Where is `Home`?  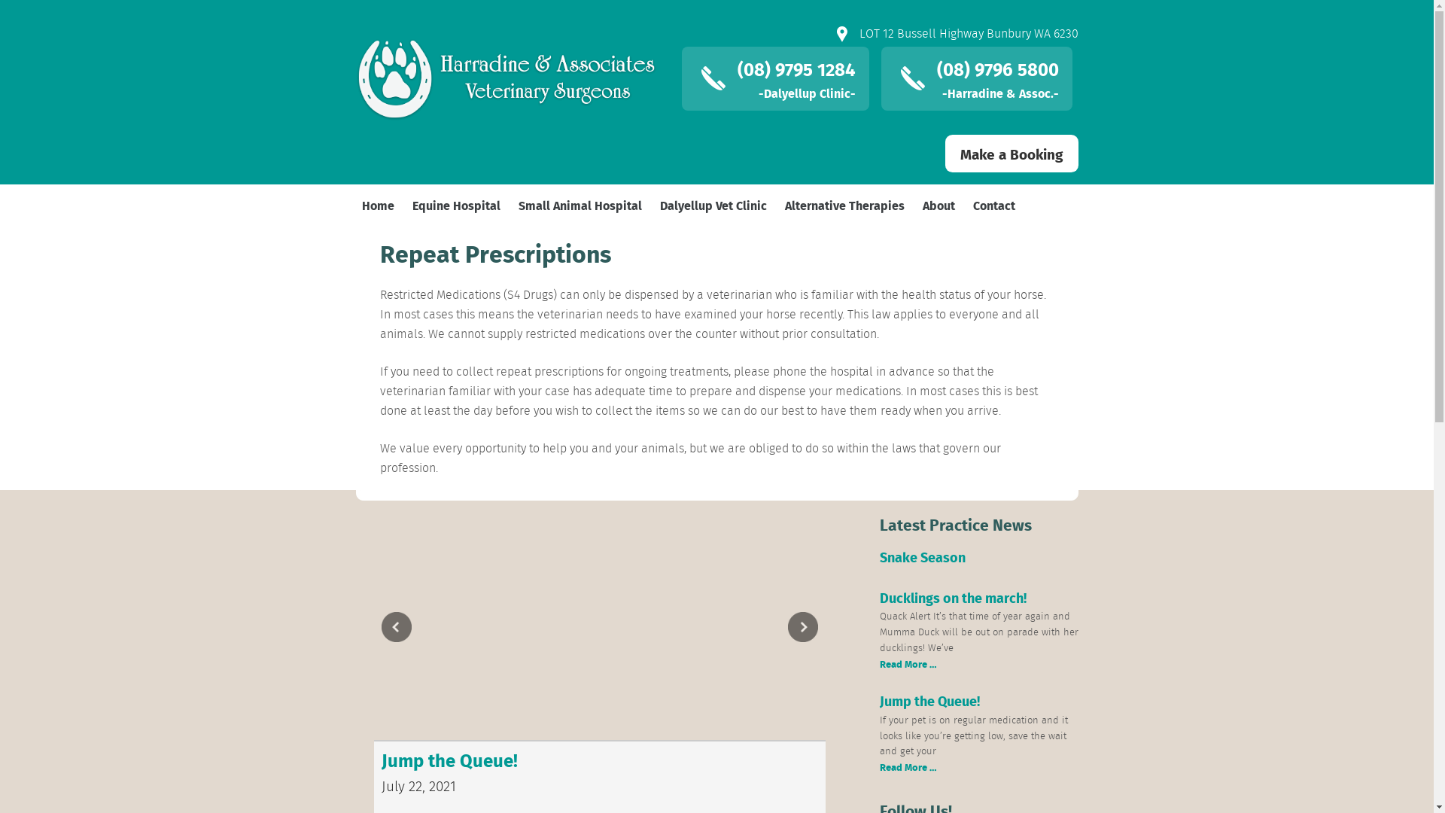
Home is located at coordinates (378, 206).